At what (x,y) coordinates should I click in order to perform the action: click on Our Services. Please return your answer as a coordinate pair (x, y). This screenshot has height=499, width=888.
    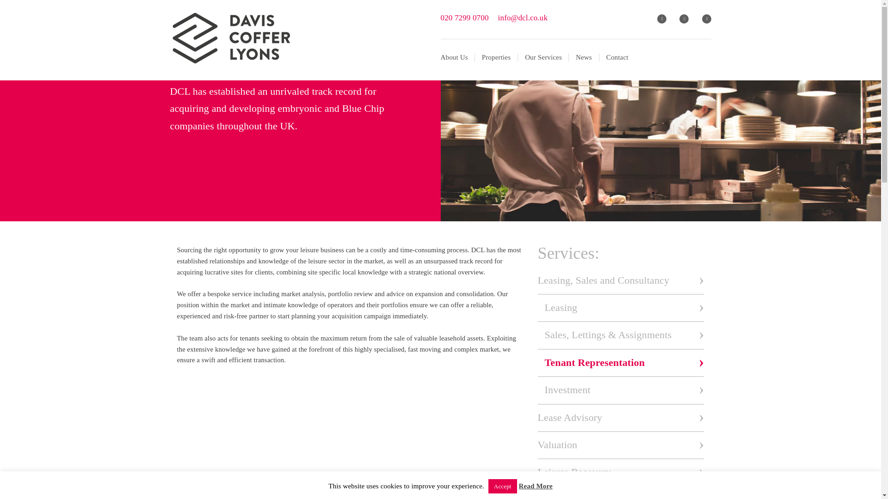
    Looking at the image, I should click on (543, 57).